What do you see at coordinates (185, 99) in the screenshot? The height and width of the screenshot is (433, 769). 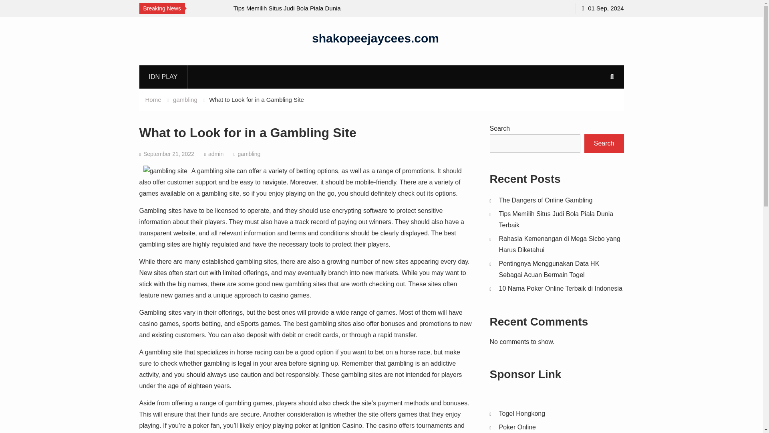 I see `gambling` at bounding box center [185, 99].